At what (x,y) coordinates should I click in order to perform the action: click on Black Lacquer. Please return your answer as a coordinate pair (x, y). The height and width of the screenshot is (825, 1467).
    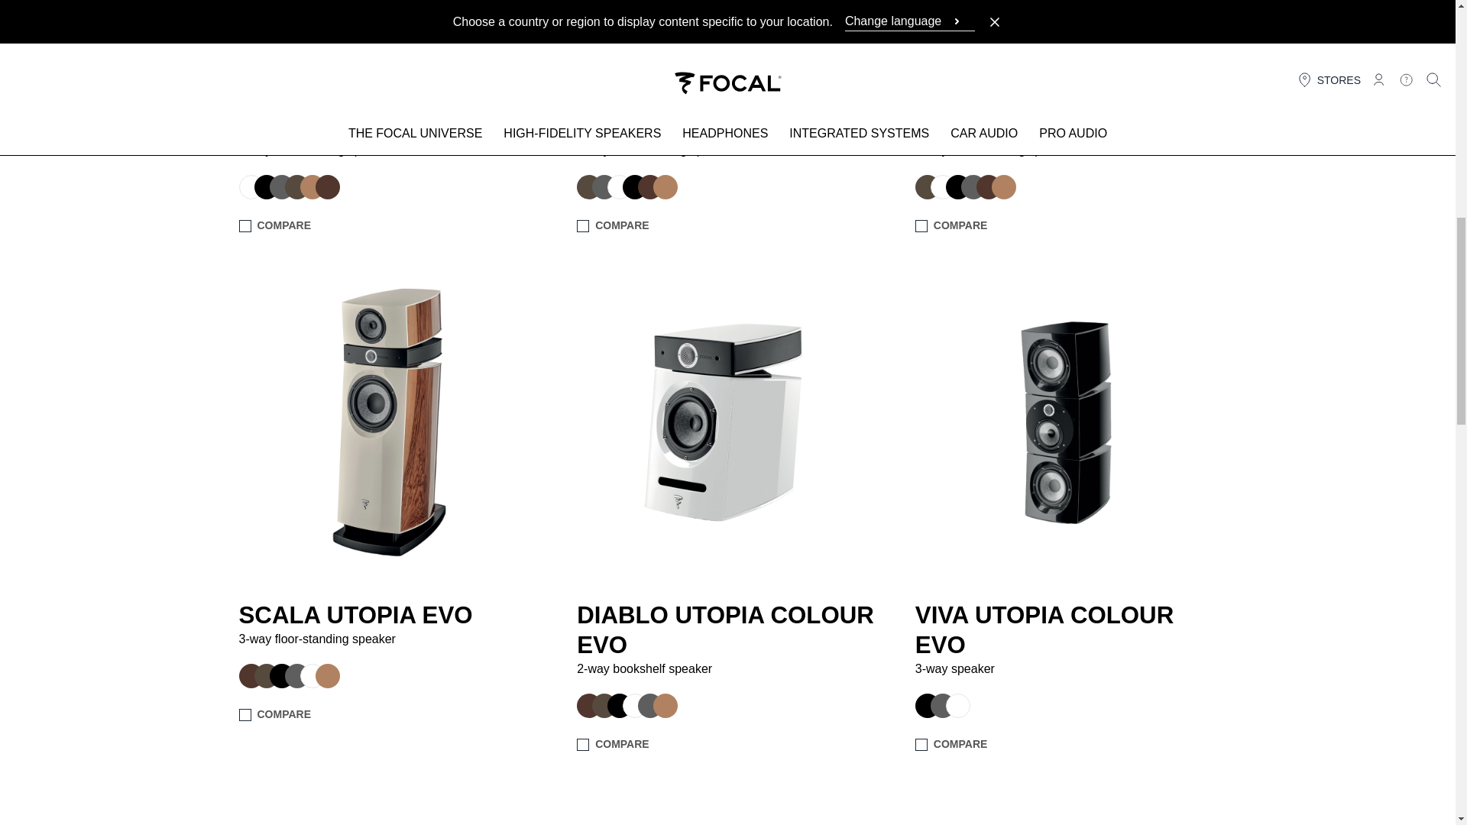
    Looking at the image, I should click on (958, 186).